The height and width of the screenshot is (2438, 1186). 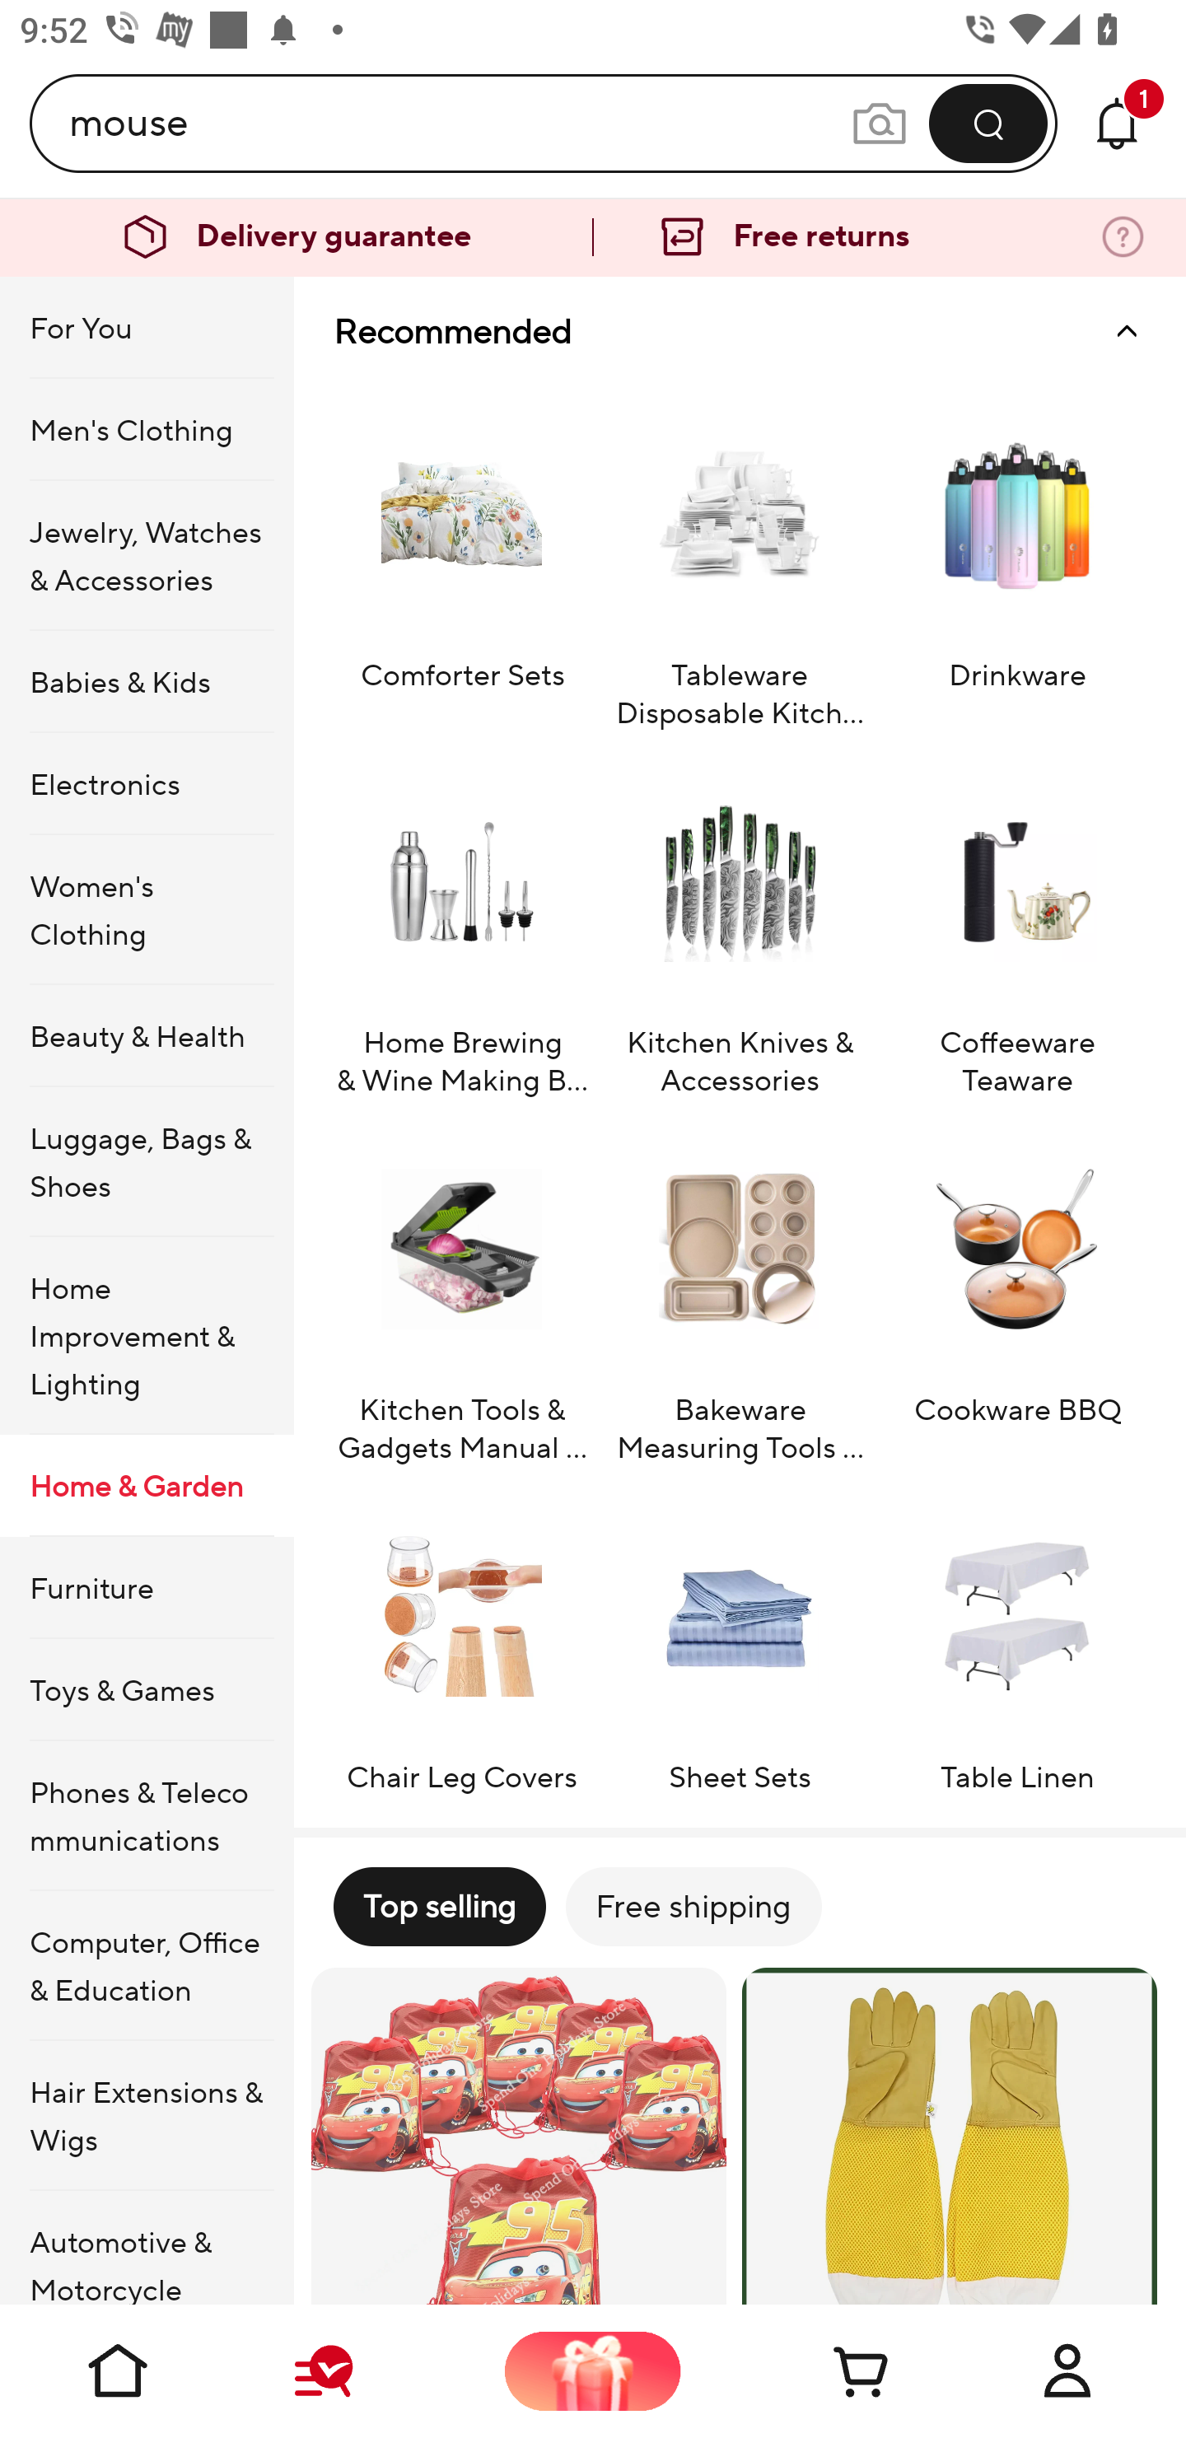 I want to click on Coffeeware Teaware, so click(x=1016, y=927).